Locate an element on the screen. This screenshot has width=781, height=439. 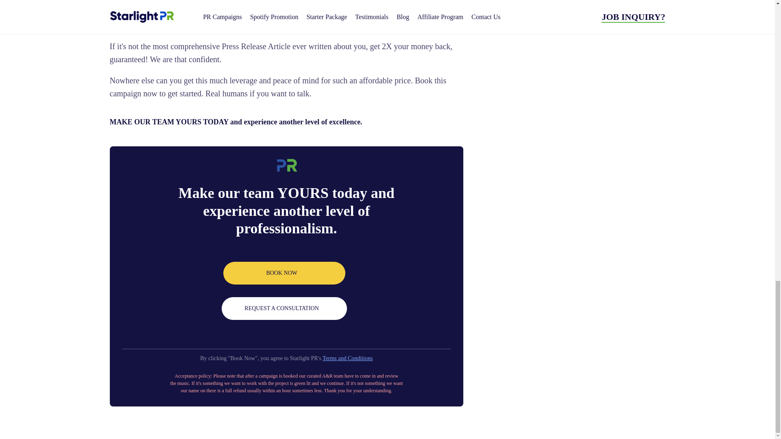
REQUEST A CONSULTATION is located at coordinates (284, 309).